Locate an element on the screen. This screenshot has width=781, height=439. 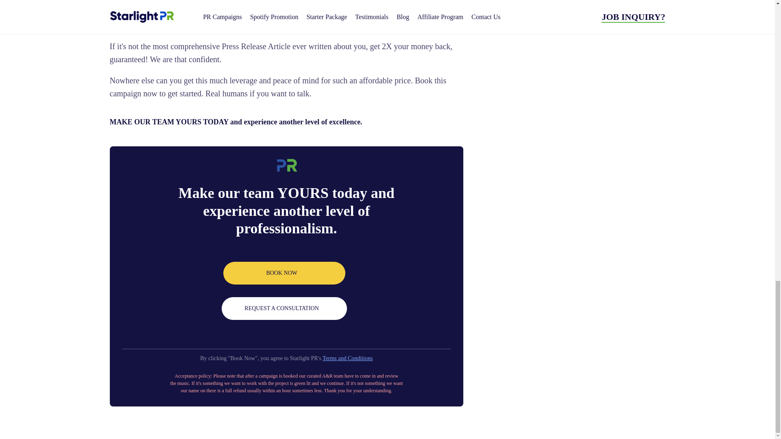
REQUEST A CONSULTATION is located at coordinates (284, 309).